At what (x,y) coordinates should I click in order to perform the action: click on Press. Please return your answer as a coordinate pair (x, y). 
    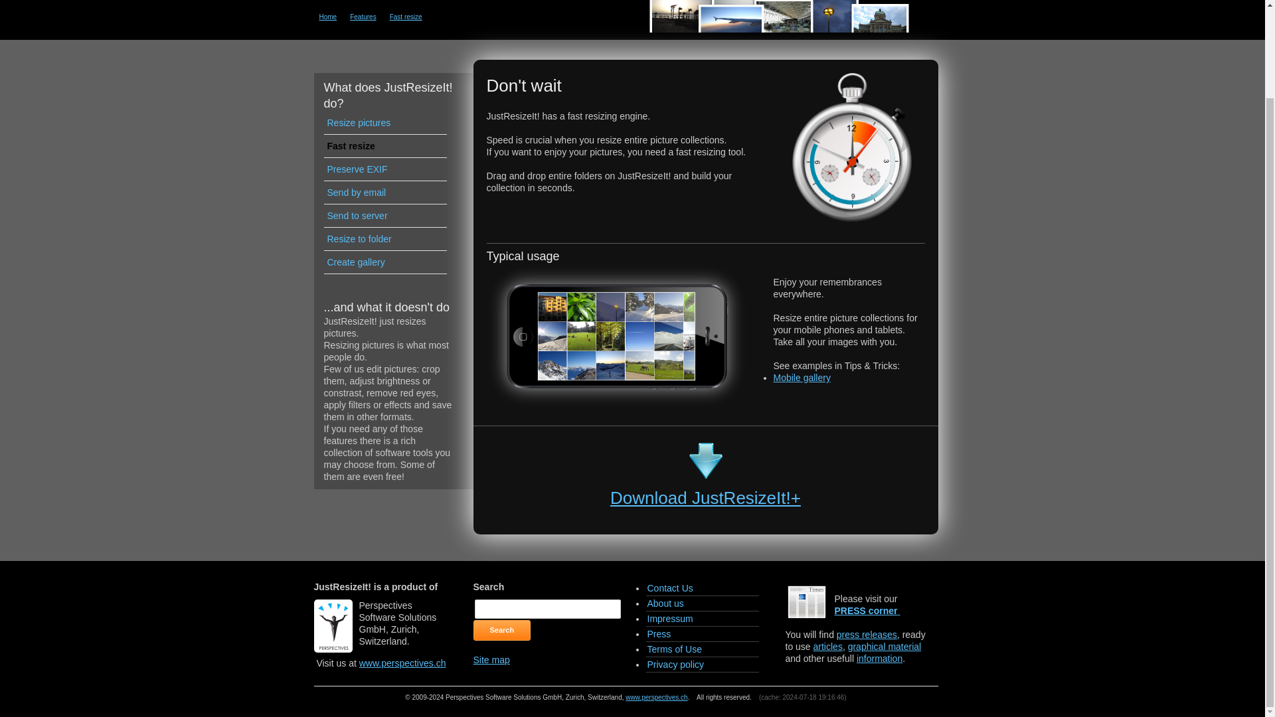
    Looking at the image, I should click on (865, 610).